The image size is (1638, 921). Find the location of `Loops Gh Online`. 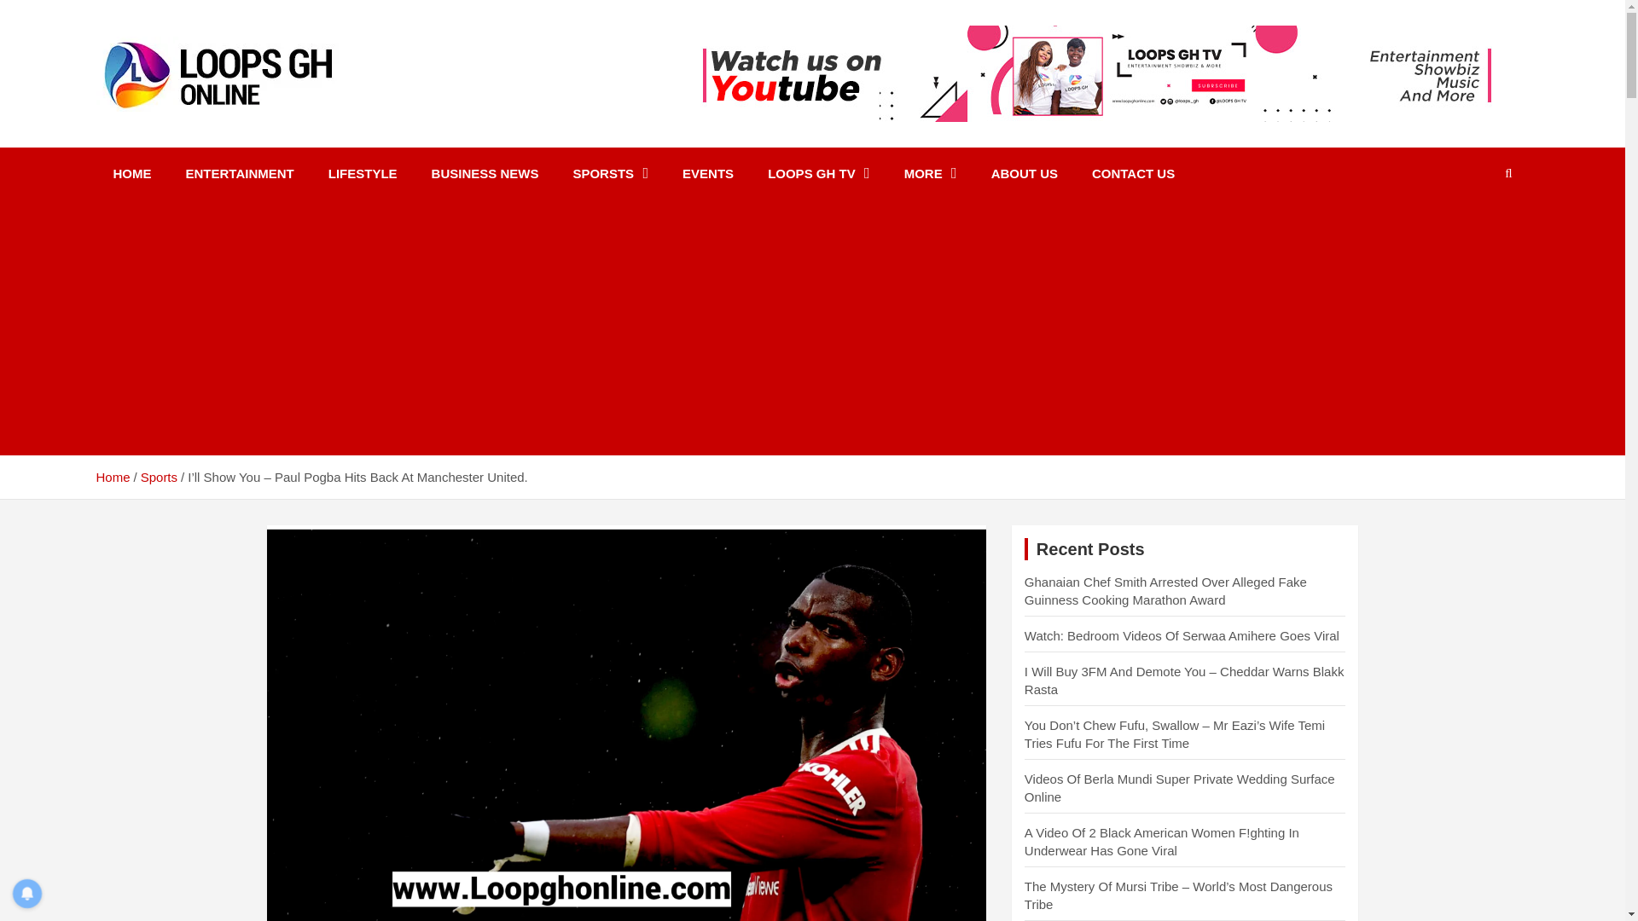

Loops Gh Online is located at coordinates (232, 133).